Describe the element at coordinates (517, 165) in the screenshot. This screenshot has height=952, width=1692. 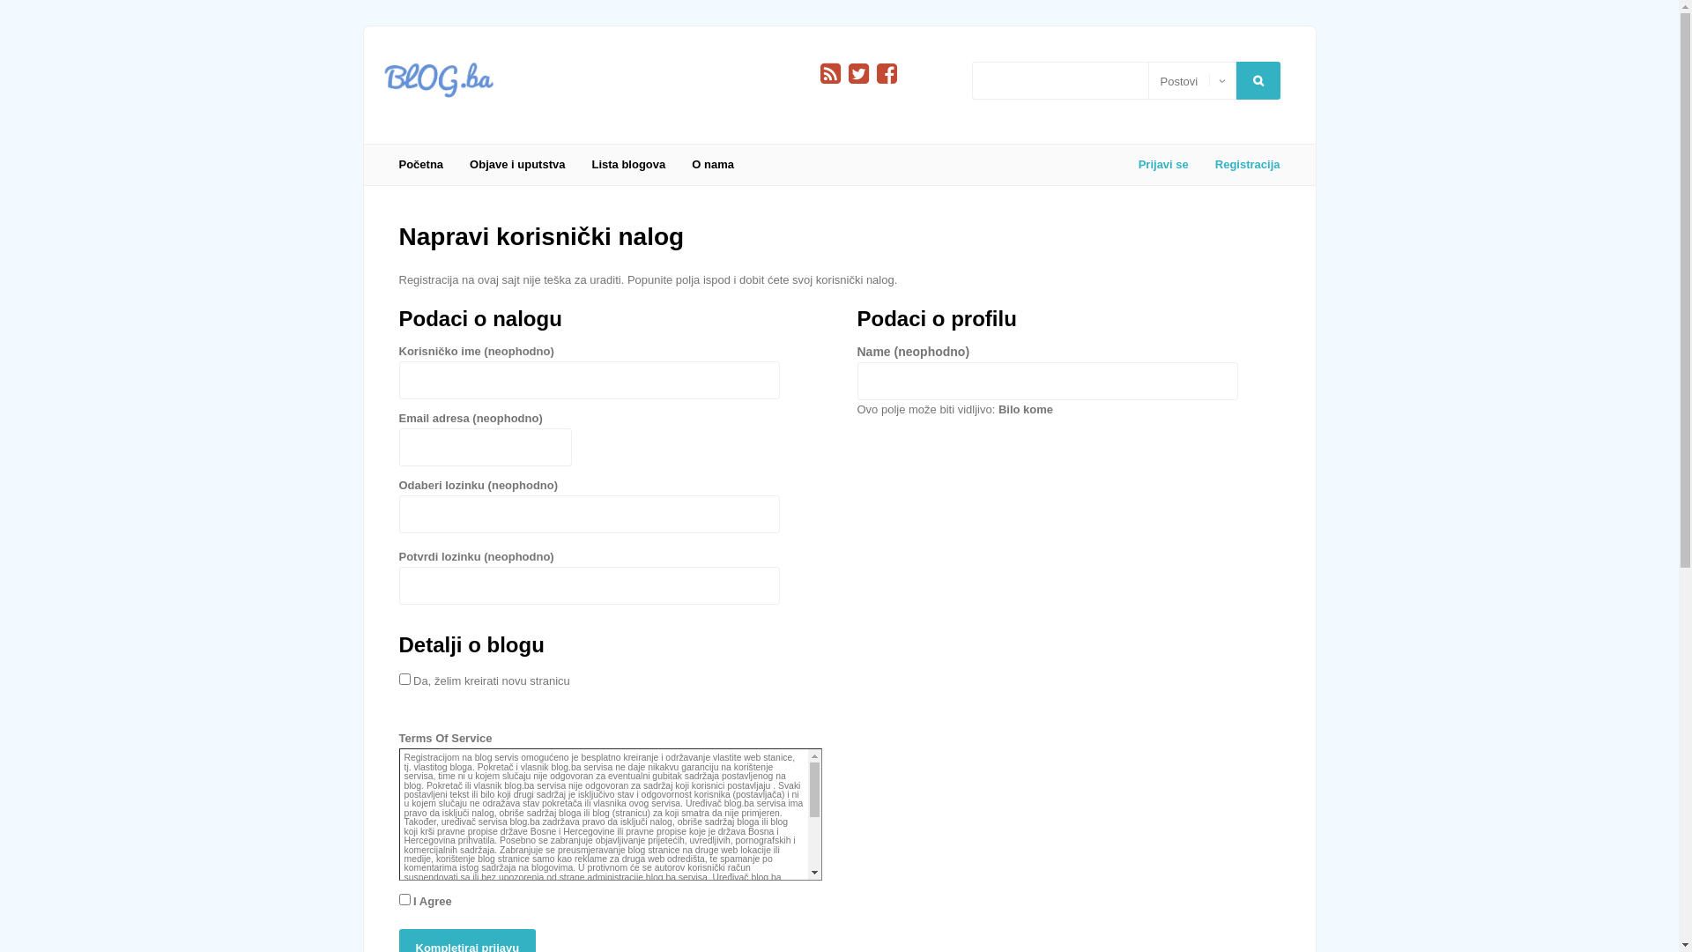
I see `Objave i uputstva` at that location.